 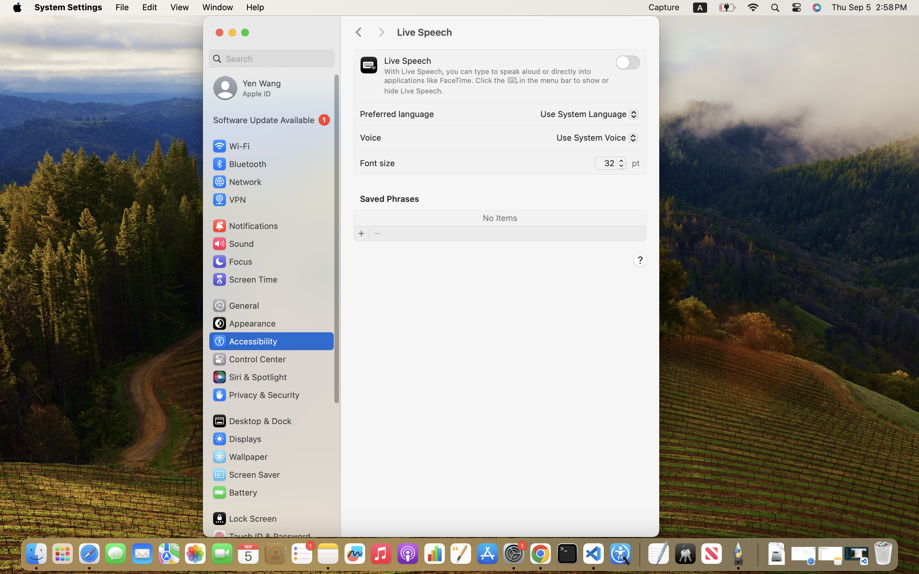 I want to click on Notifications, so click(x=245, y=226).